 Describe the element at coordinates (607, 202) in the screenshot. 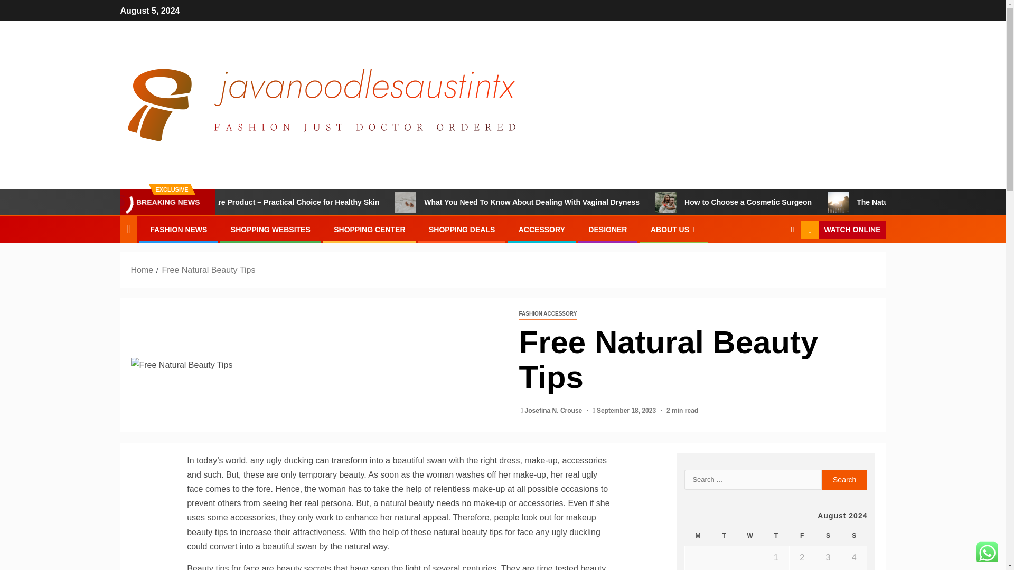

I see `What You Need To Know About Dealing With Vaginal Dryness` at that location.